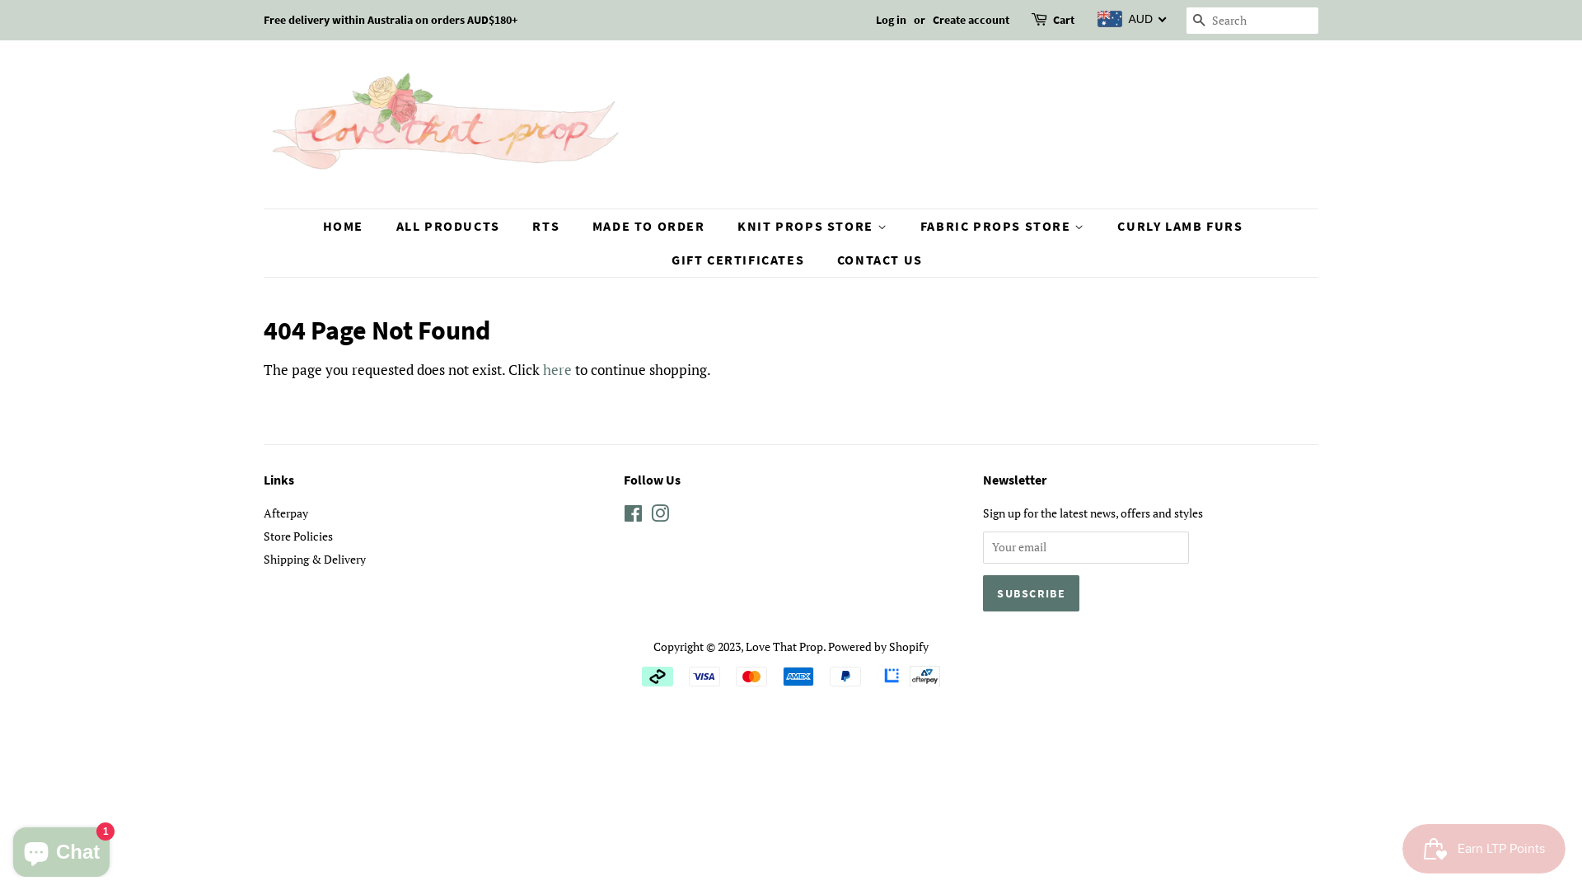 The width and height of the screenshot is (1582, 890). I want to click on Smile.io Rewards Program Launcher, so click(1484, 849).